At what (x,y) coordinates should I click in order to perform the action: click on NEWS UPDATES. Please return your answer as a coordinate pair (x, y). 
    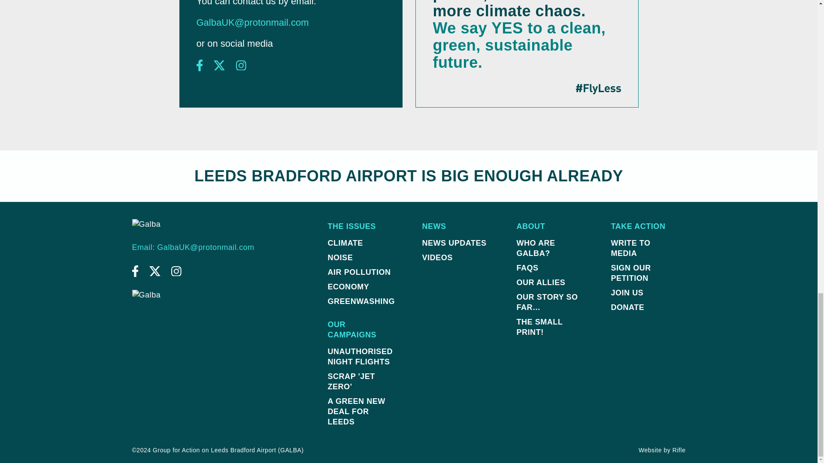
    Looking at the image, I should click on (456, 243).